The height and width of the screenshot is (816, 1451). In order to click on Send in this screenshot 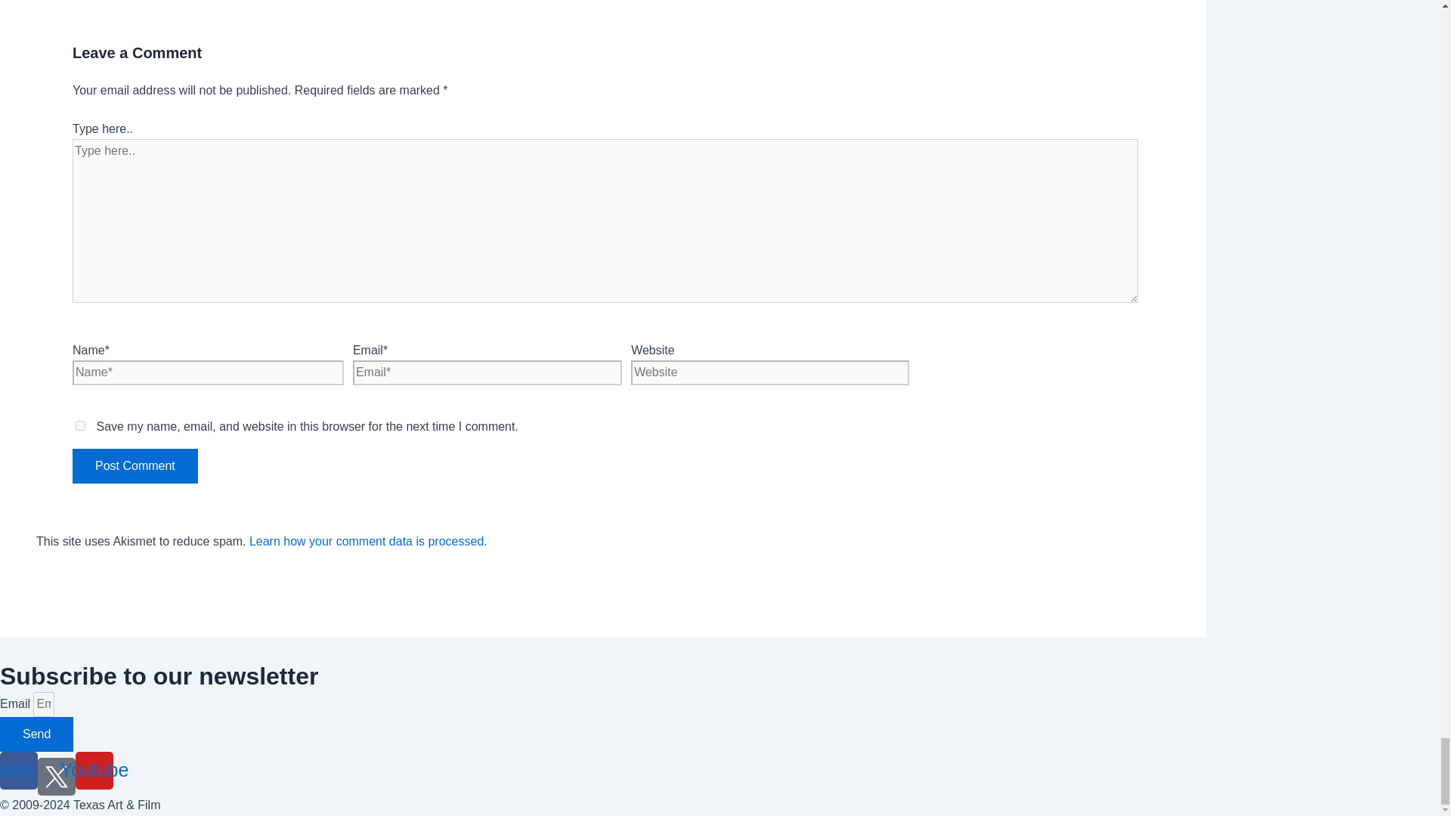, I will do `click(36, 734)`.